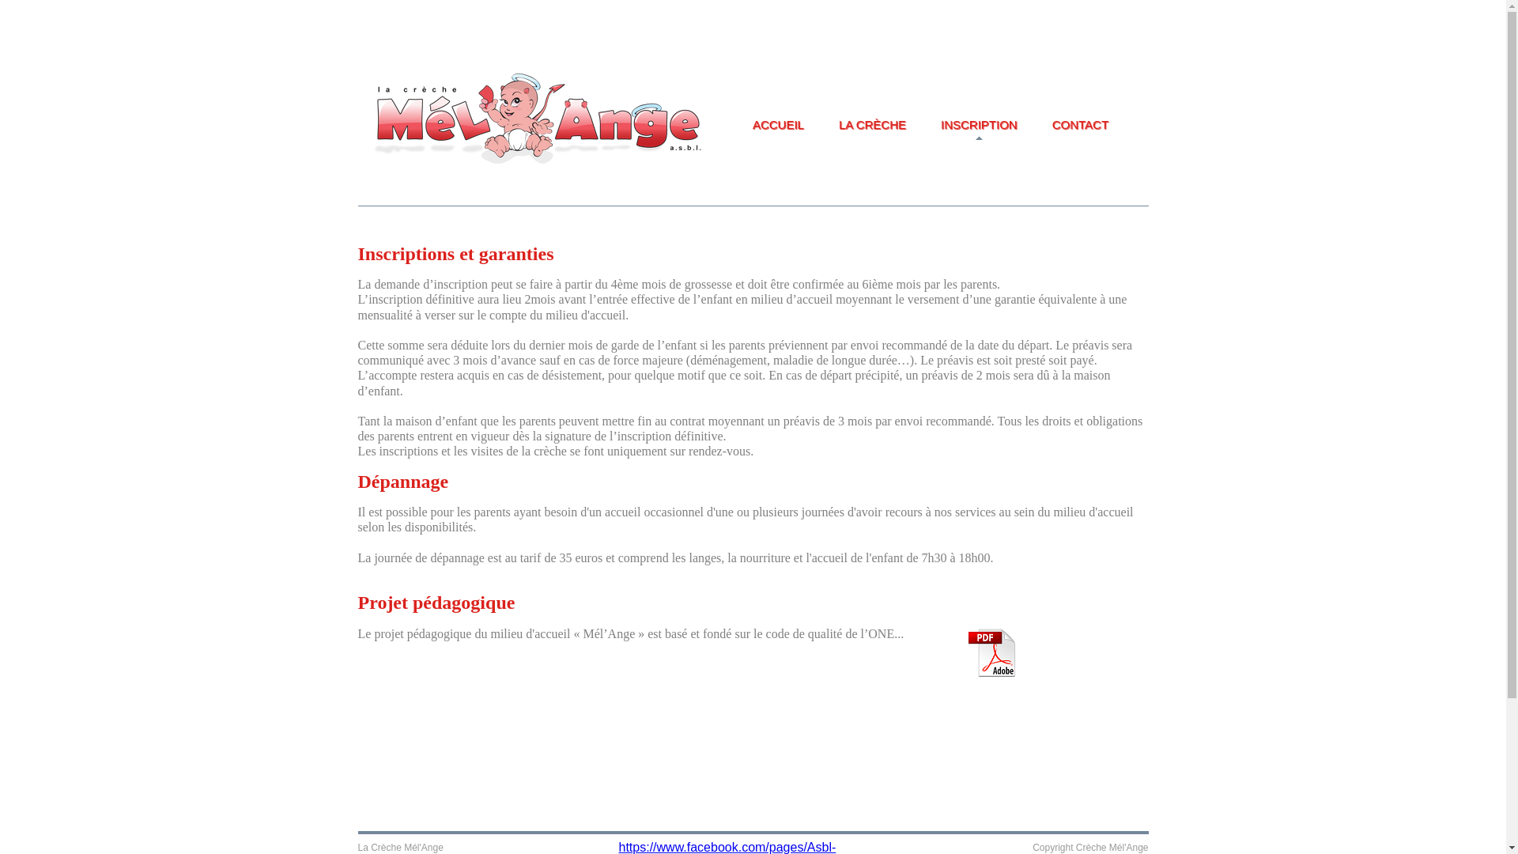 Image resolution: width=1518 pixels, height=854 pixels. Describe the element at coordinates (1080, 123) in the screenshot. I see `CONTACT` at that location.